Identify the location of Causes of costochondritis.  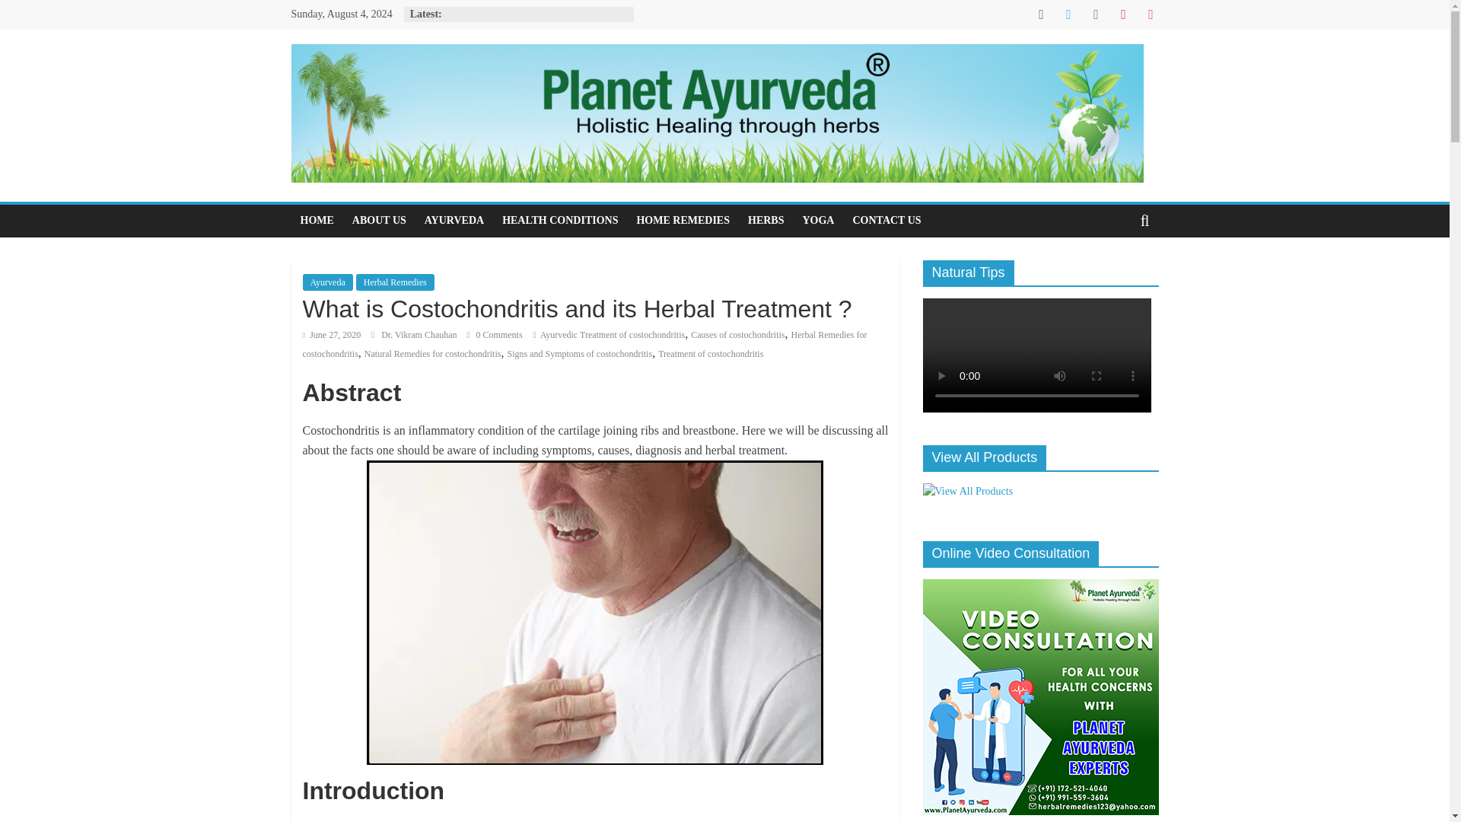
(738, 335).